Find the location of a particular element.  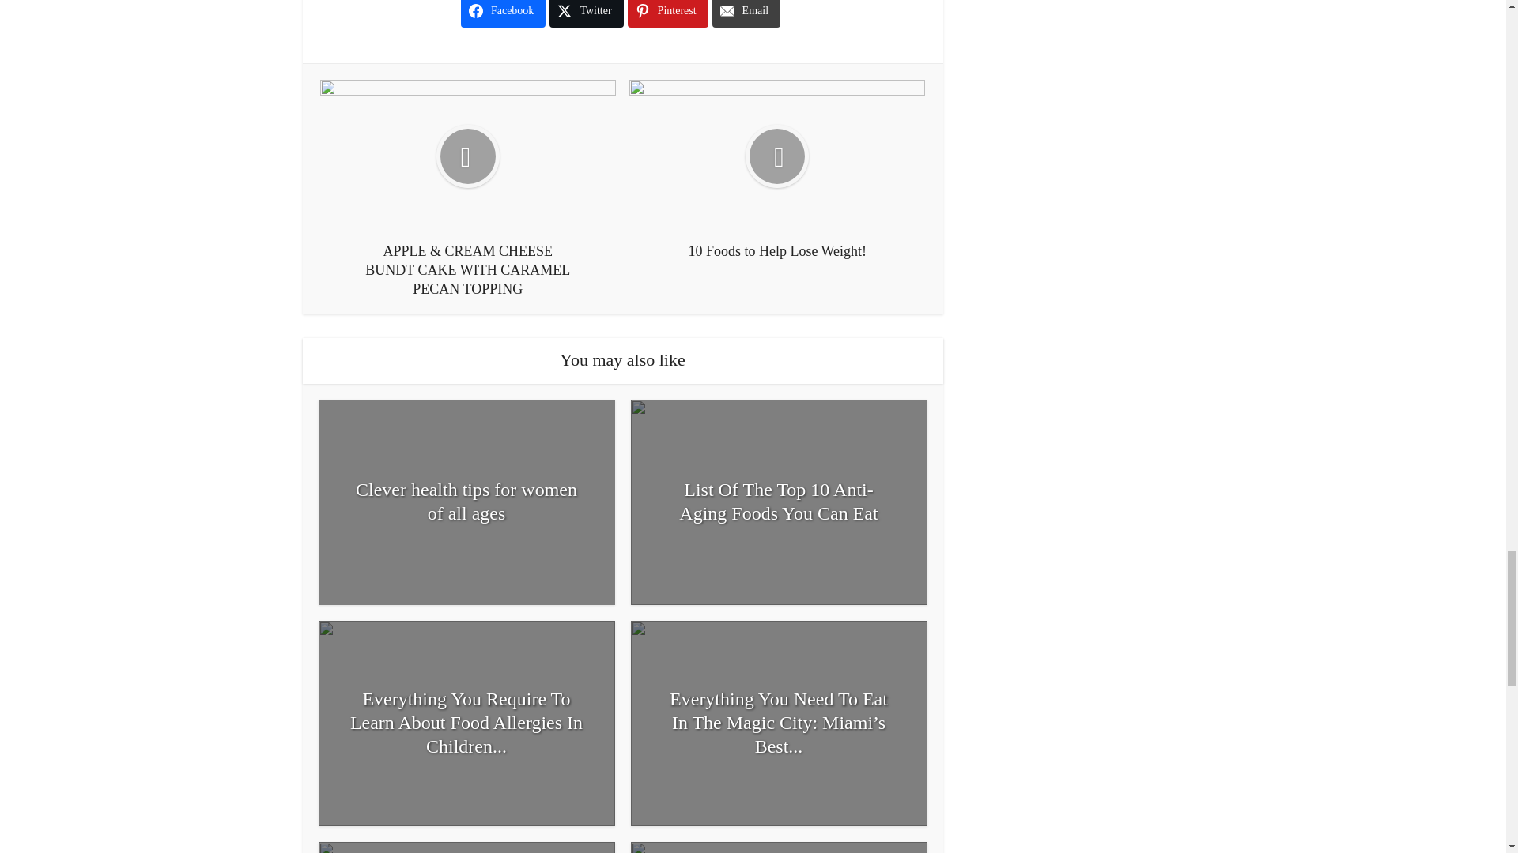

Twitter is located at coordinates (586, 13).